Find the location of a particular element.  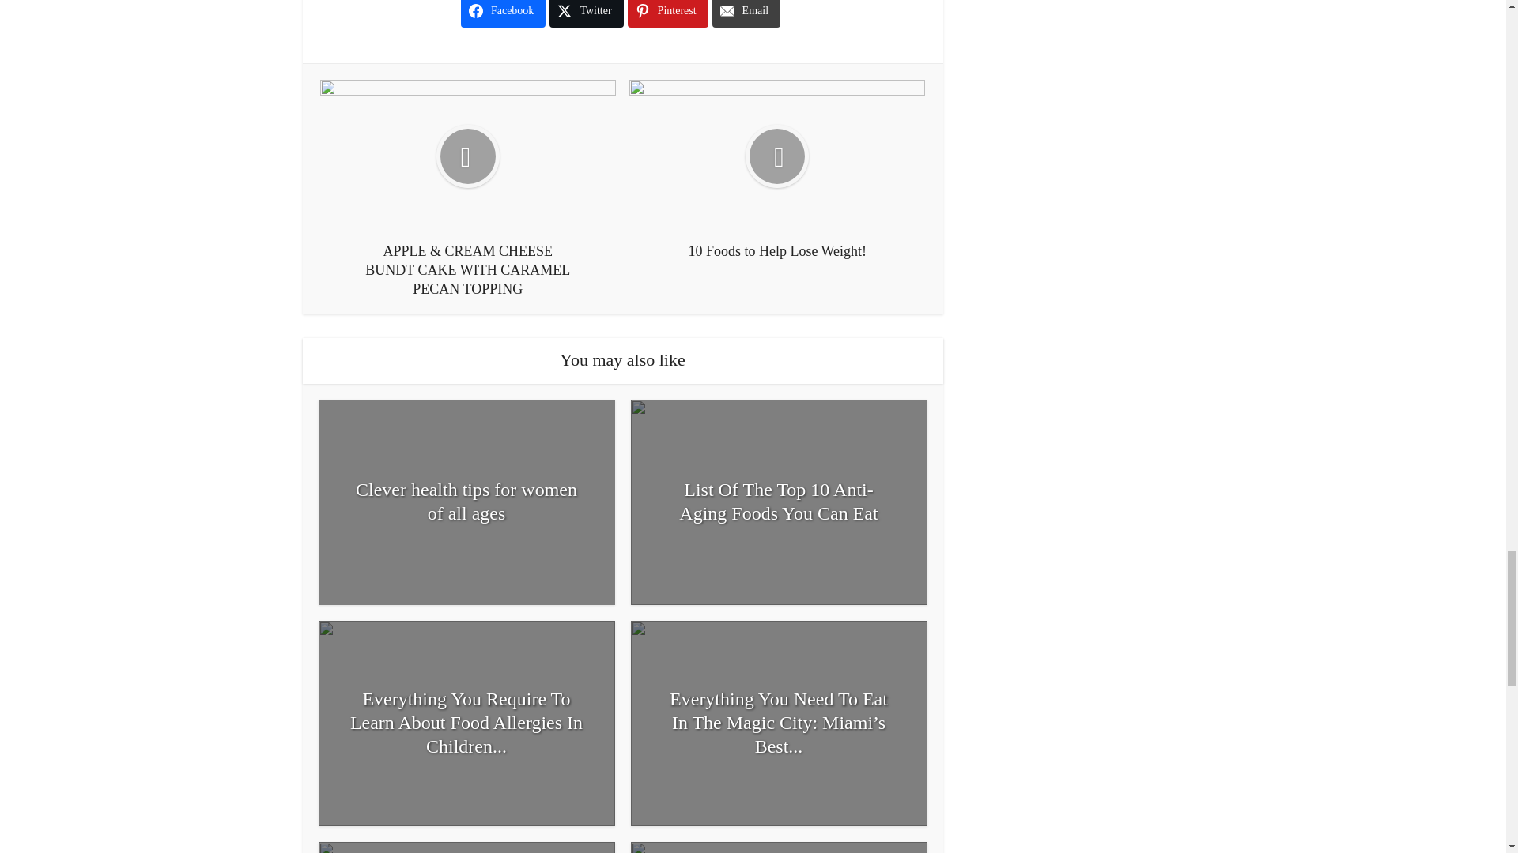

Twitter is located at coordinates (586, 13).